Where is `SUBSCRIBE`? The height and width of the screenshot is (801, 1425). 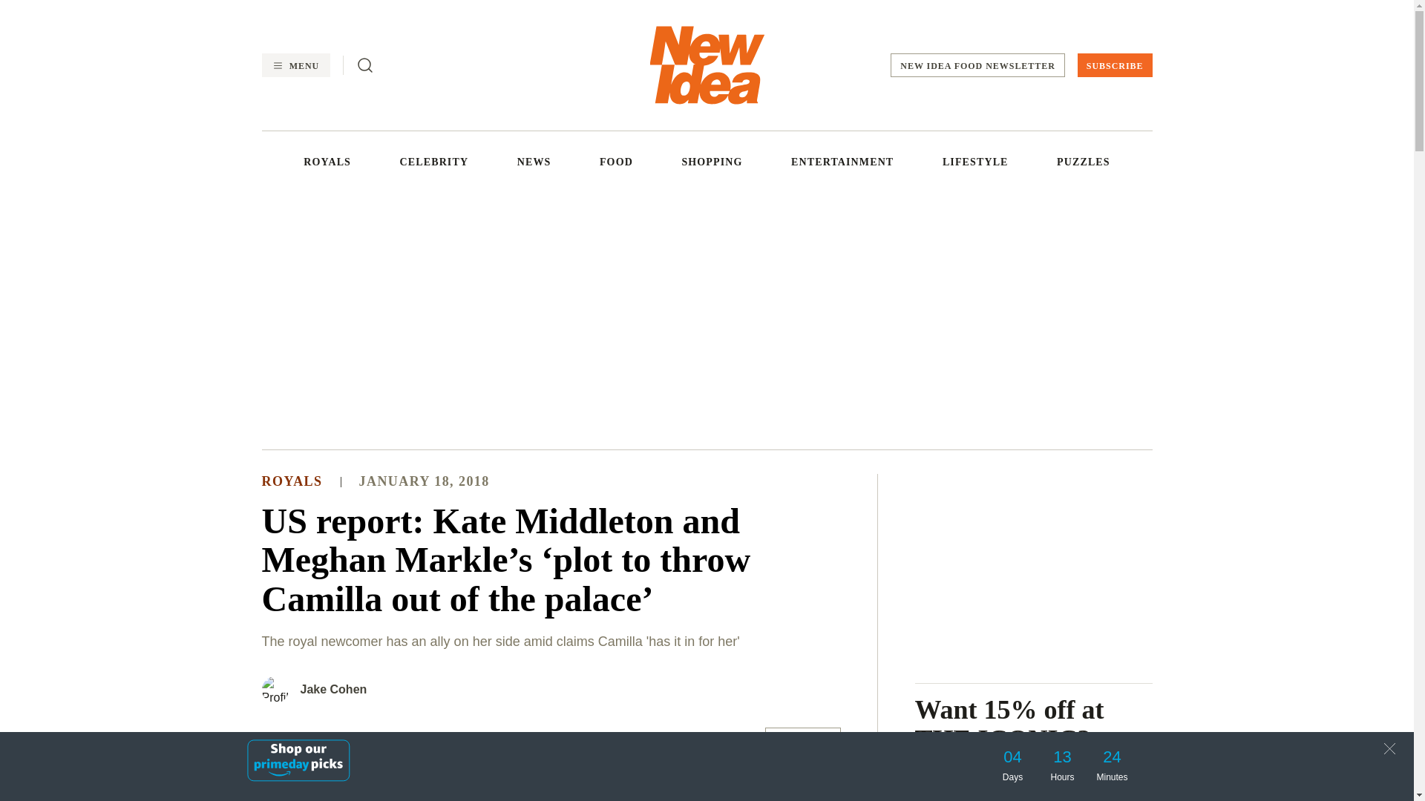
SUBSCRIBE is located at coordinates (1115, 65).